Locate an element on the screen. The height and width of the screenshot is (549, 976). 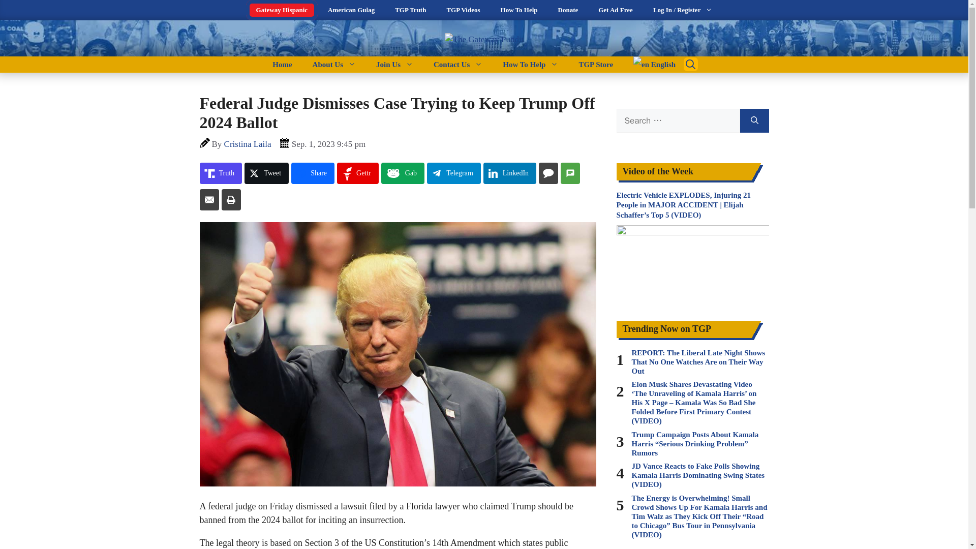
Share on LinkedIn is located at coordinates (509, 173).